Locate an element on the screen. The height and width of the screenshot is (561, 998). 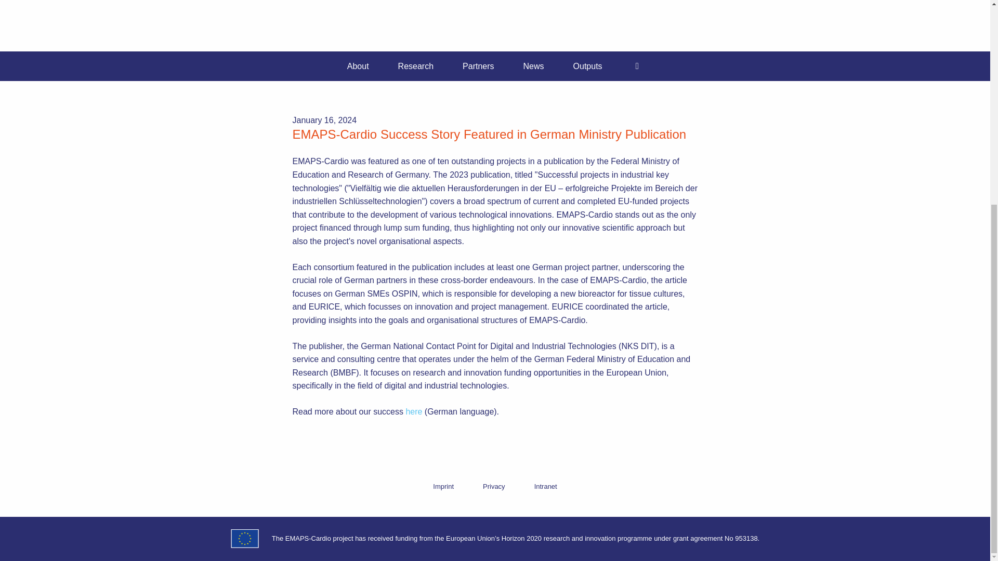
Privacy is located at coordinates (494, 486).